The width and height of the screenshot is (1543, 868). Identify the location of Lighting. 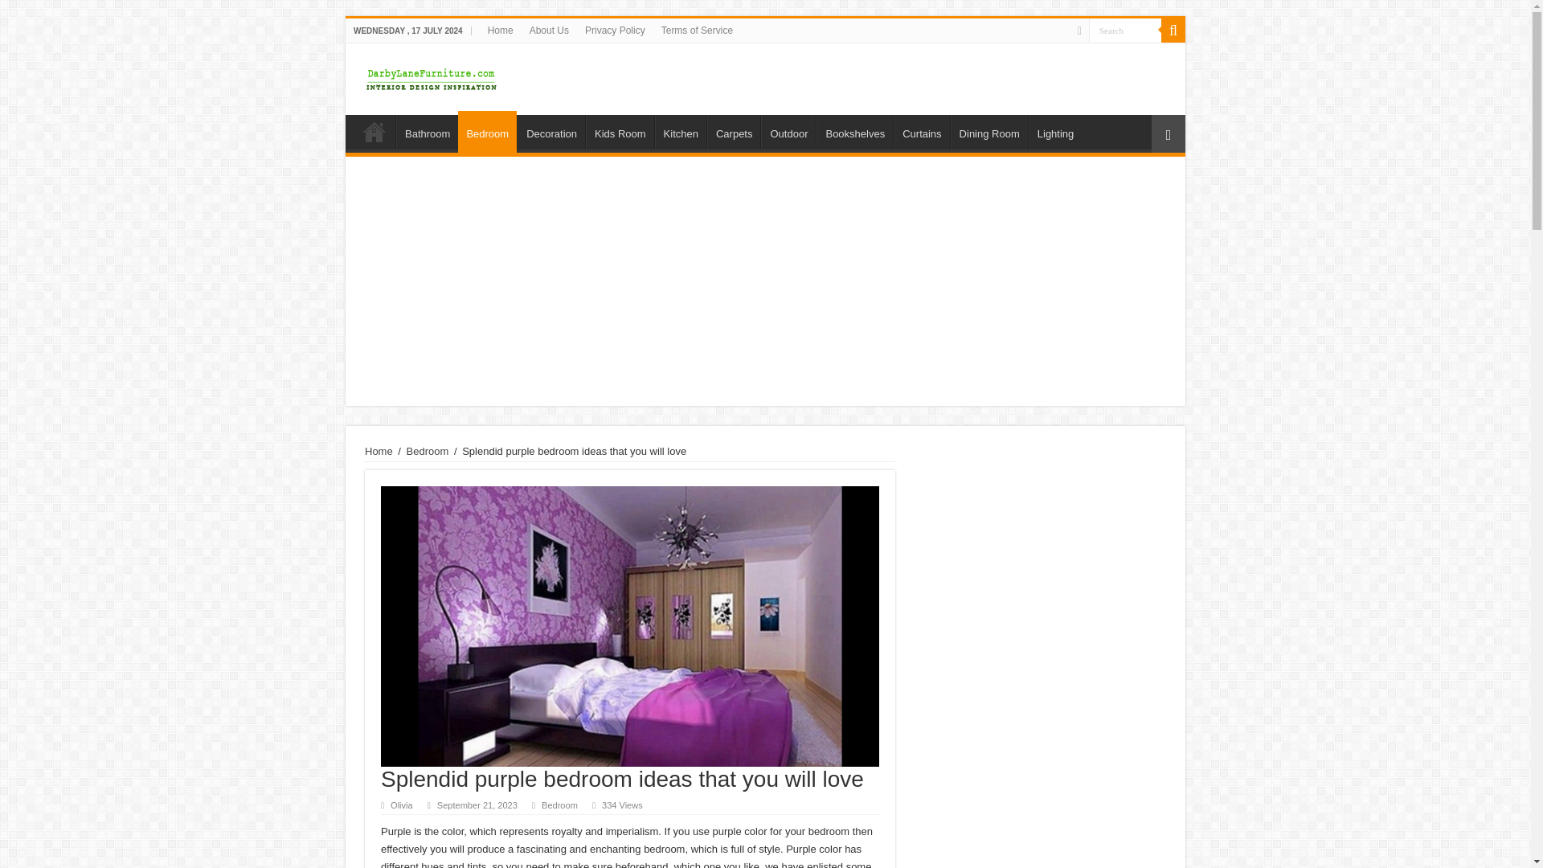
(1056, 131).